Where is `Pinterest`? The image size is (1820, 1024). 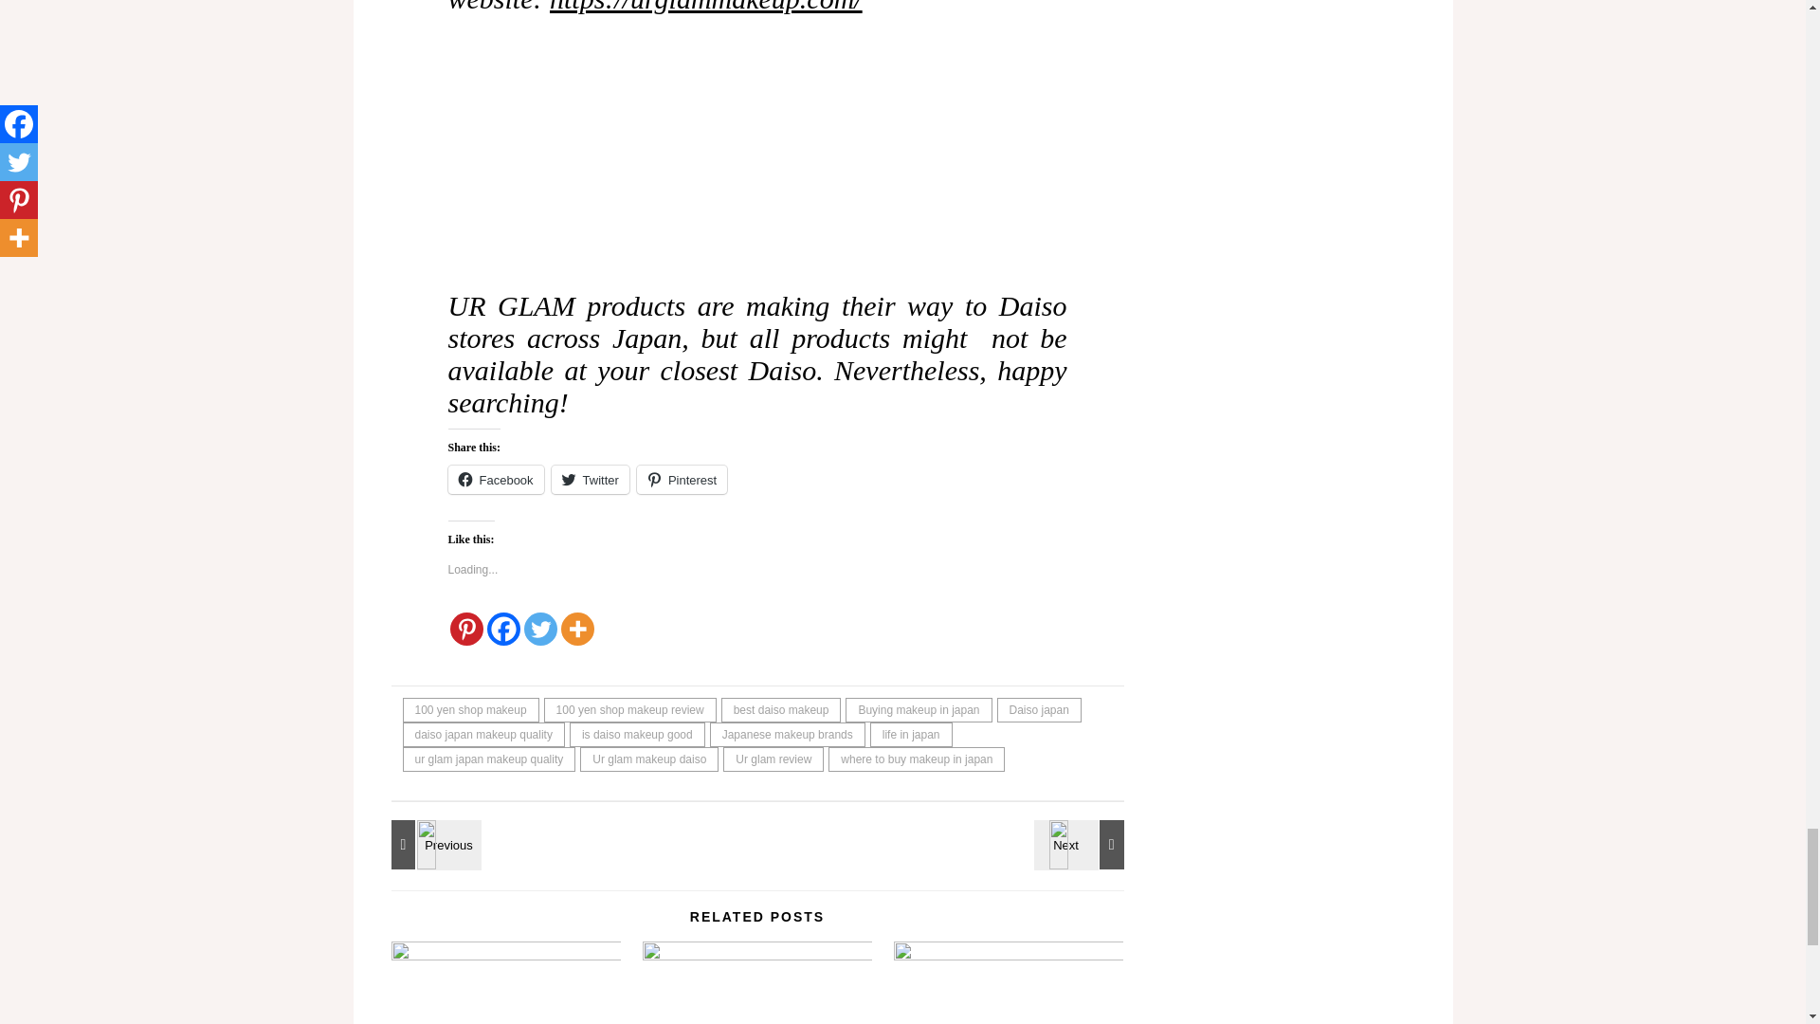 Pinterest is located at coordinates (465, 629).